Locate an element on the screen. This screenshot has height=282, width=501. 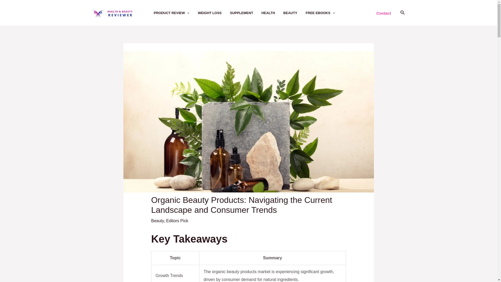
FREE EBOOKS is located at coordinates (324, 13).